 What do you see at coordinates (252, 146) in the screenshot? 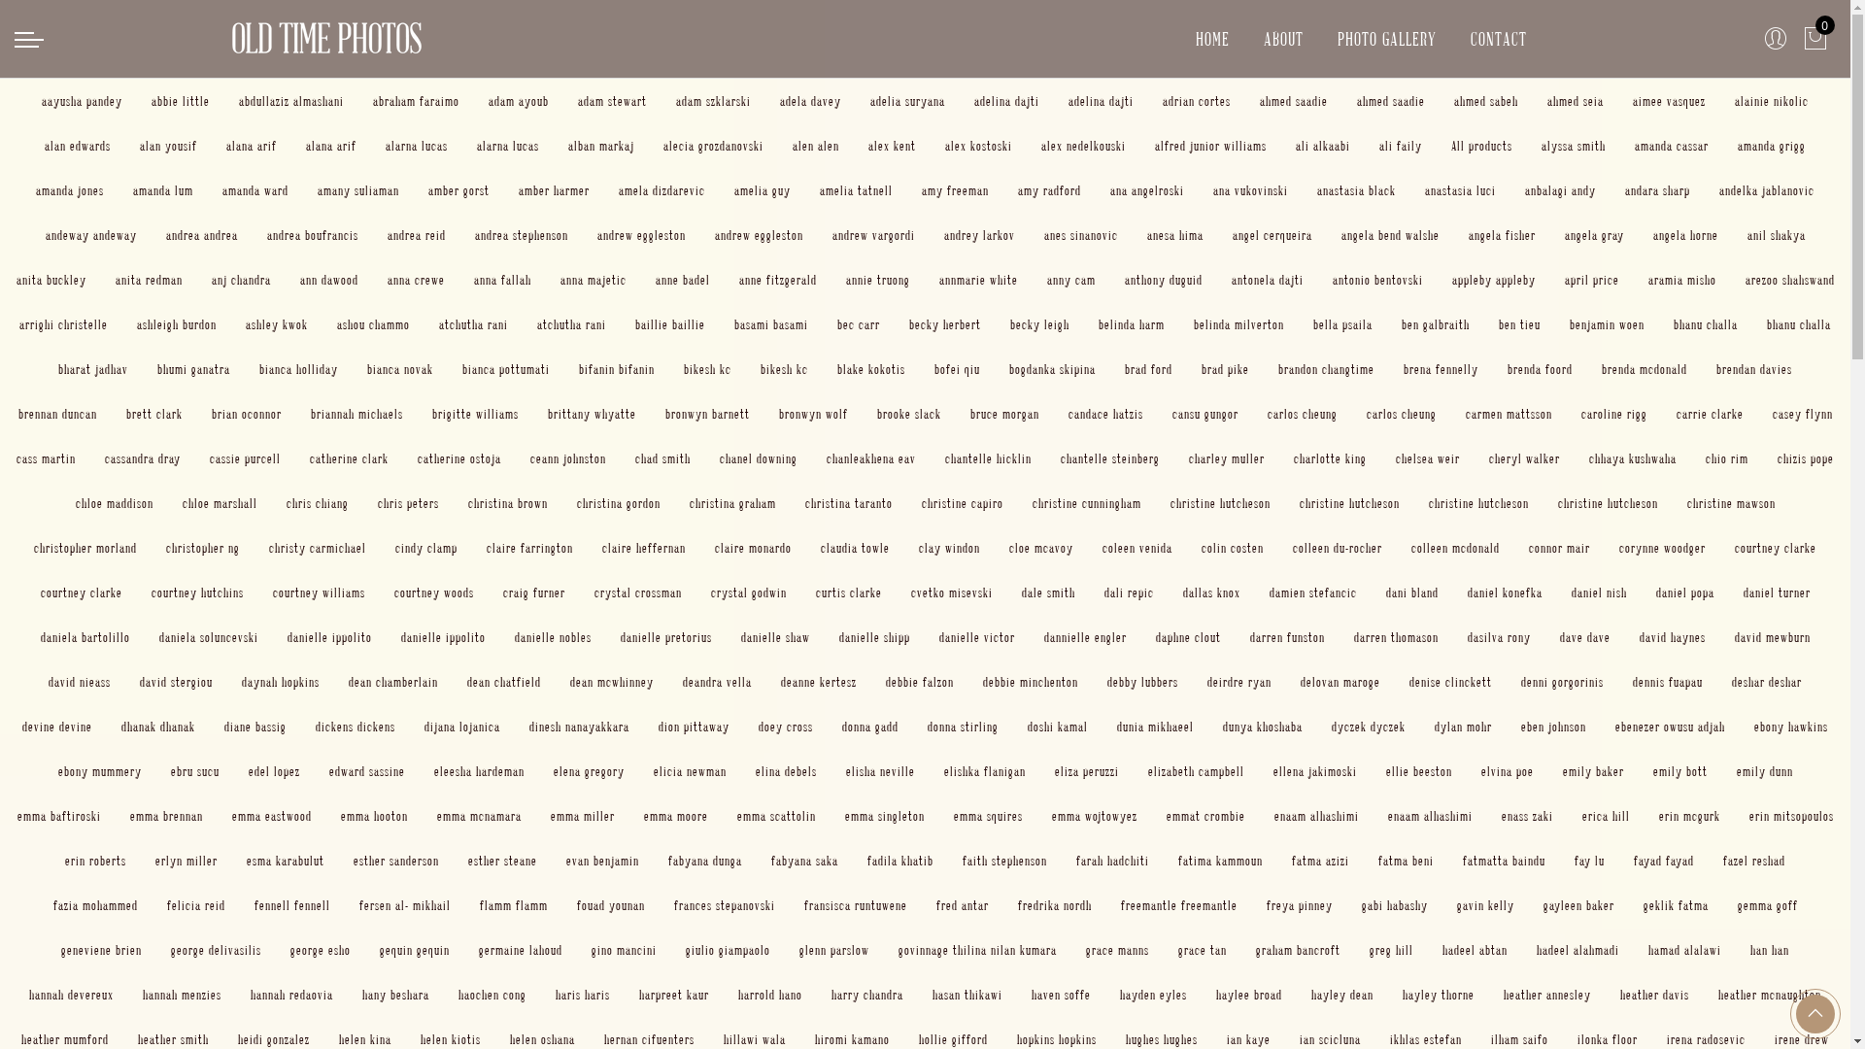
I see `alana arif` at bounding box center [252, 146].